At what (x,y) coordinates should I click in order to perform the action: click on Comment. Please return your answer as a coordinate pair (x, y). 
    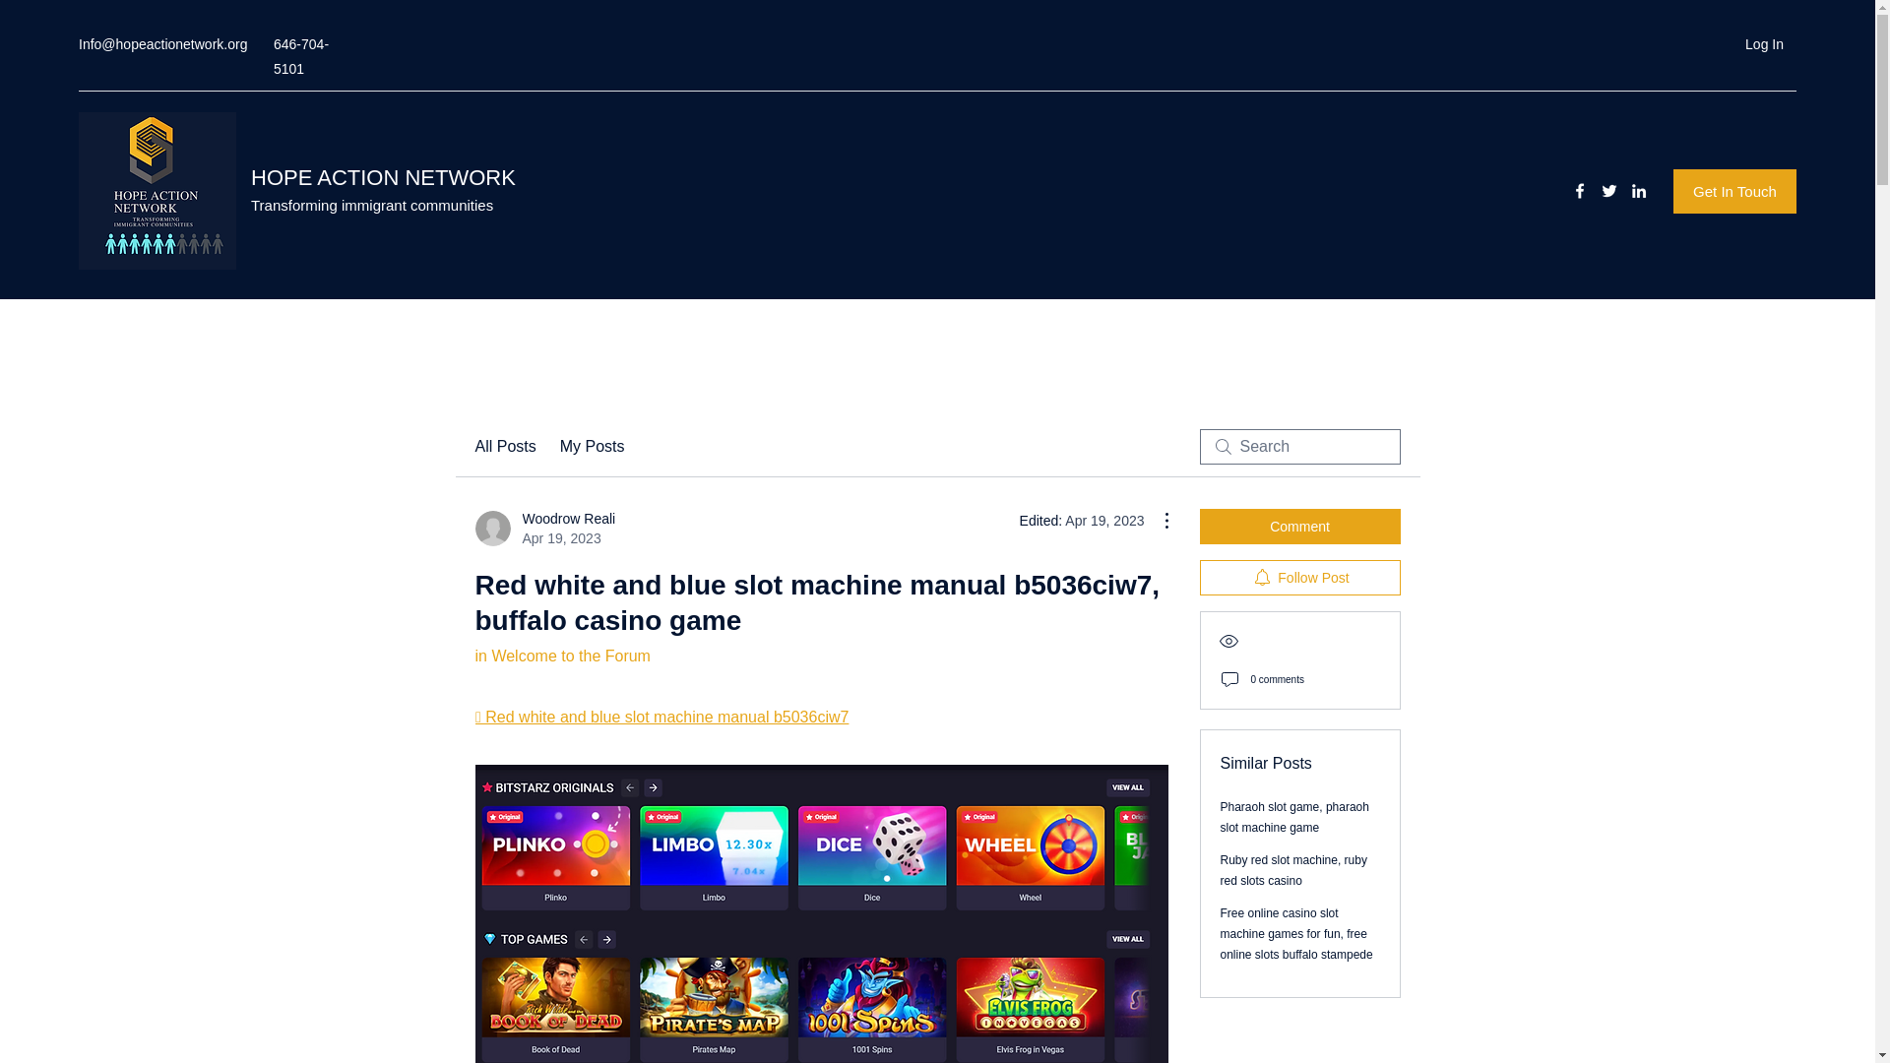
    Looking at the image, I should click on (593, 446).